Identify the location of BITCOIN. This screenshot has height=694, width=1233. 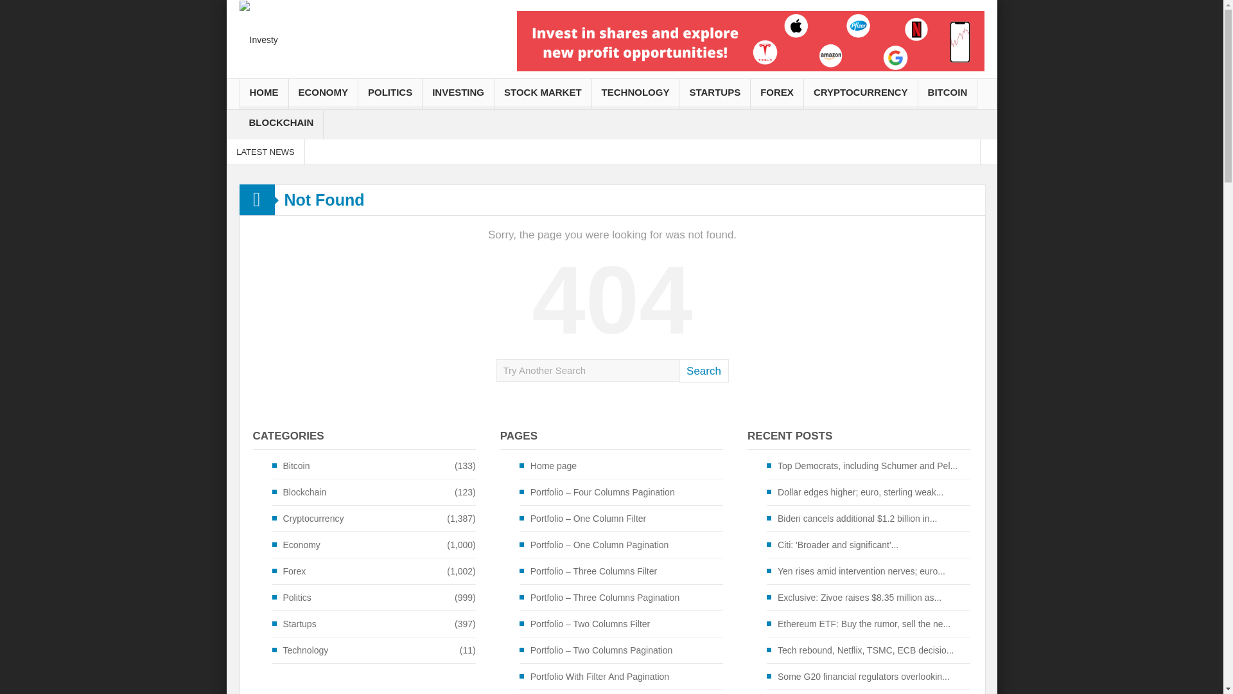
(948, 94).